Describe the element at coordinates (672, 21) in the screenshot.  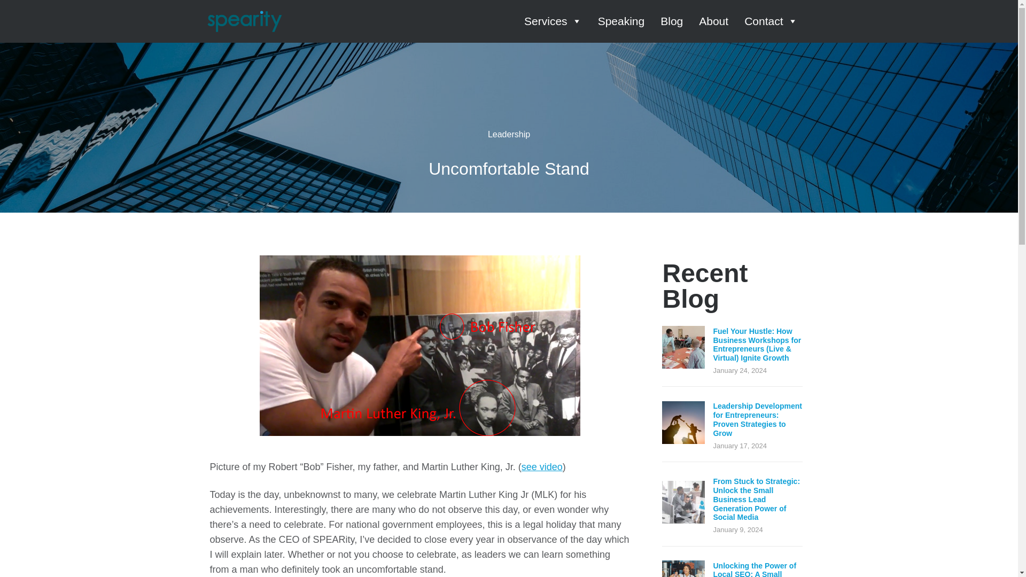
I see `Blog` at that location.